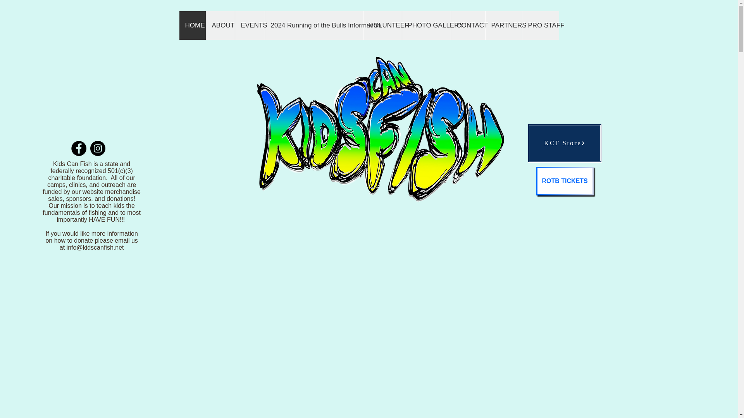  What do you see at coordinates (313, 26) in the screenshot?
I see `2024 Running of the Bulls Information` at bounding box center [313, 26].